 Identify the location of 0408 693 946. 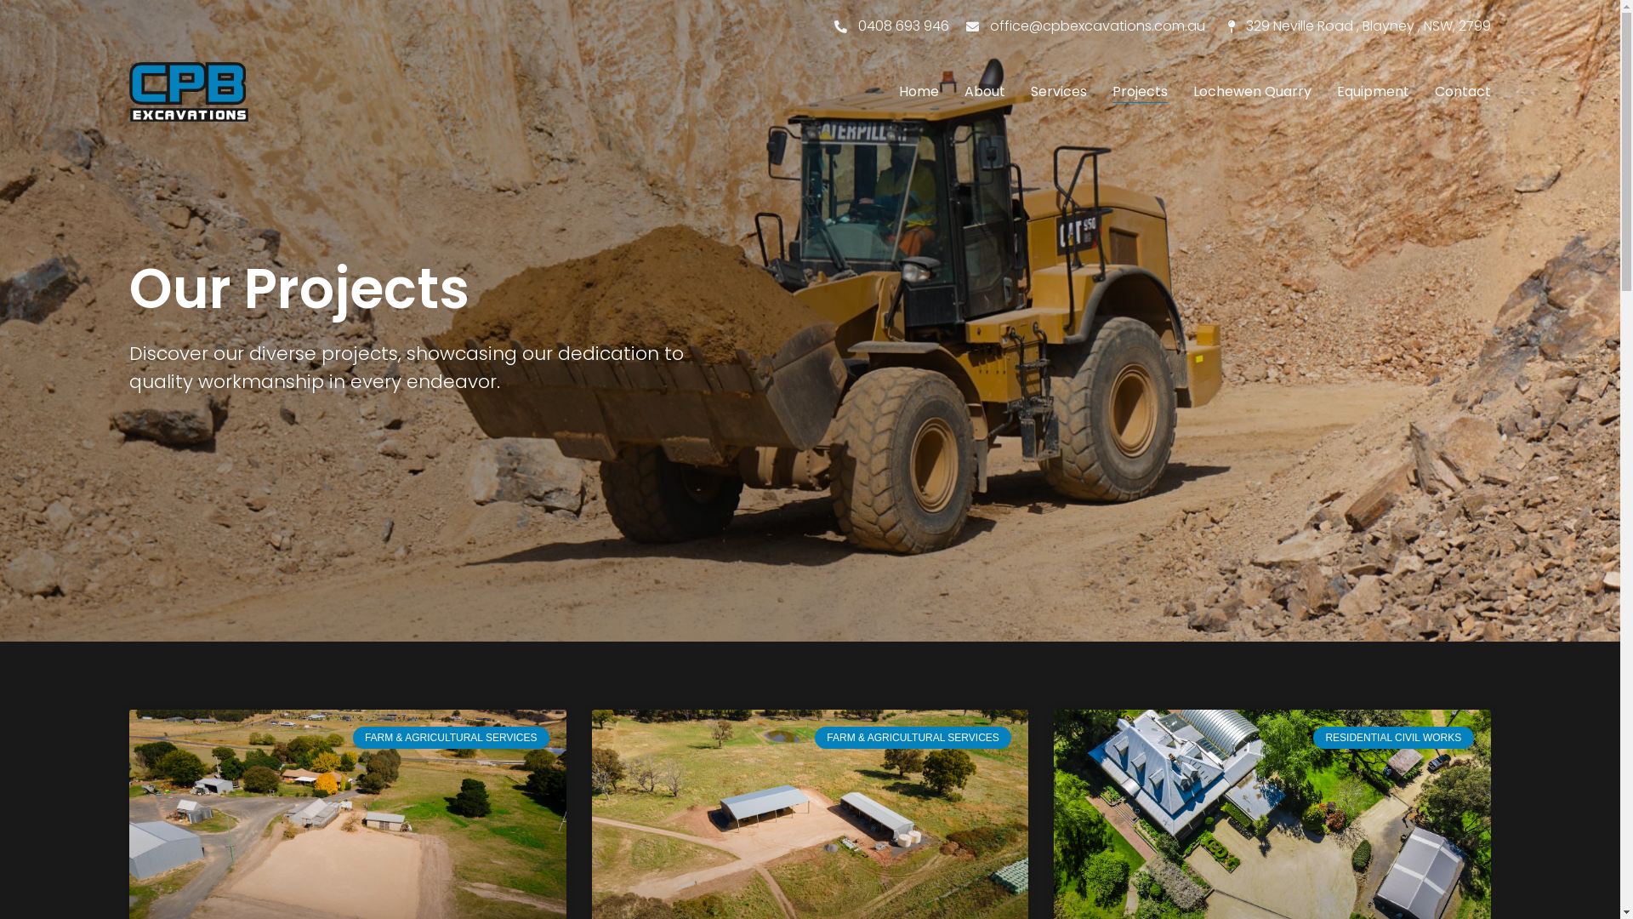
(890, 26).